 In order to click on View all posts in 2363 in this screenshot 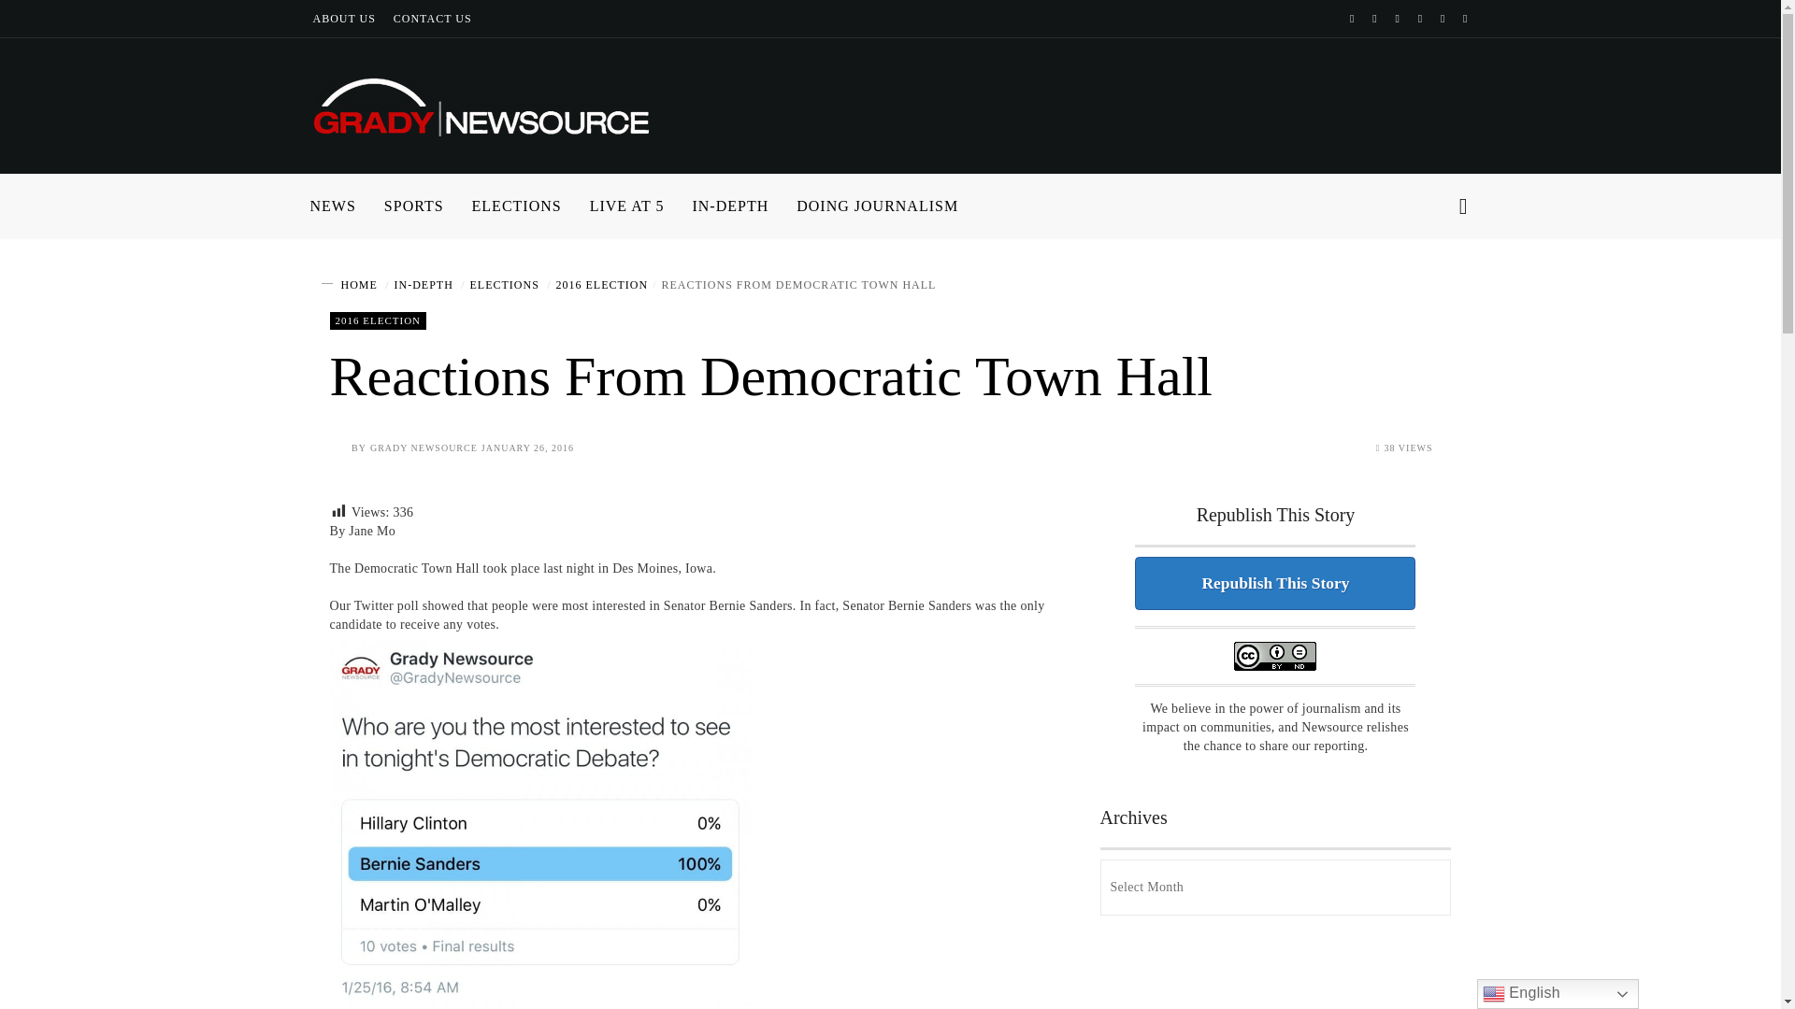, I will do `click(378, 320)`.